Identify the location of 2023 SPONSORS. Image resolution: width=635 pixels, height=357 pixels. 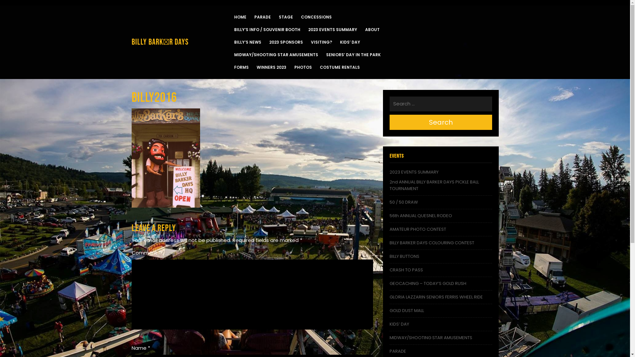
(286, 42).